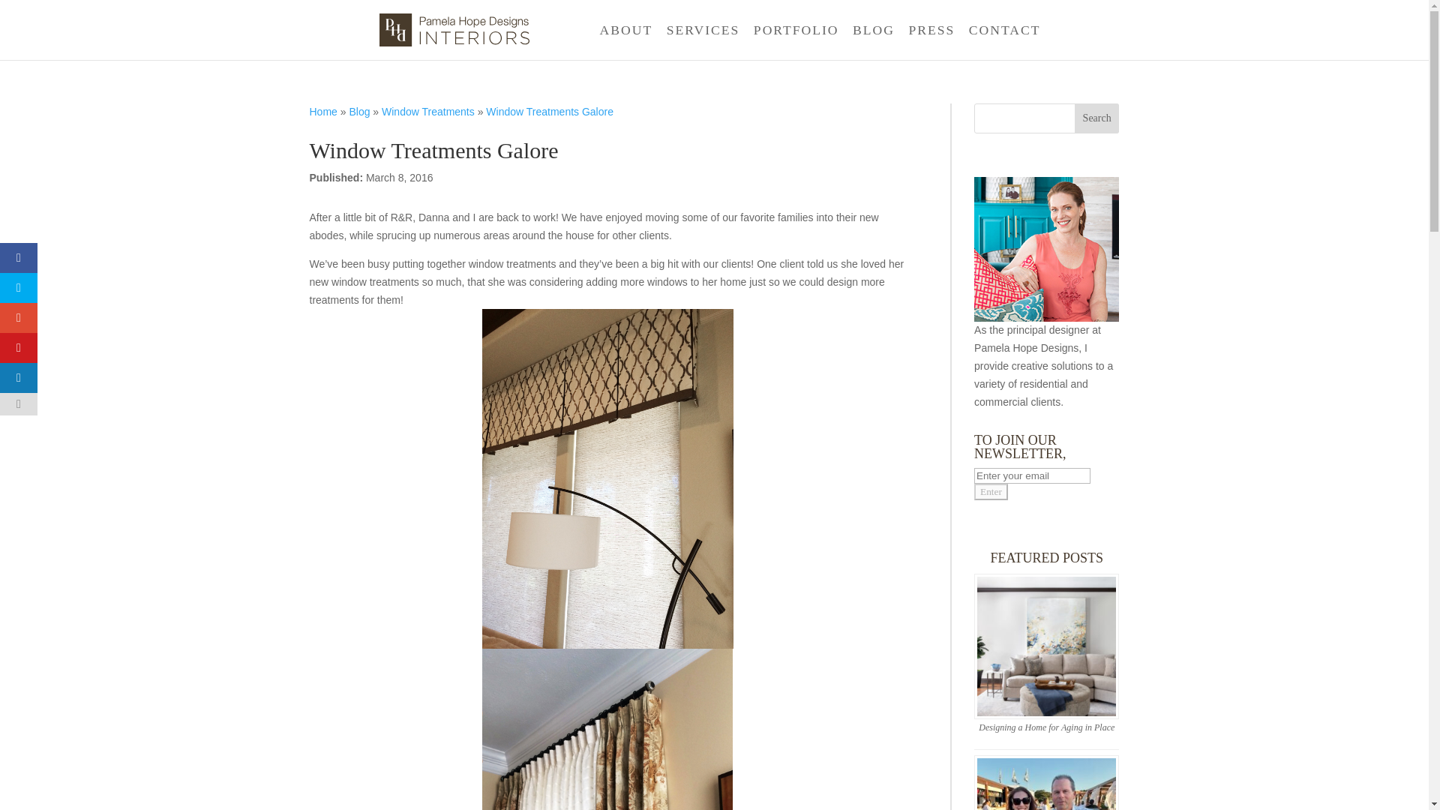  What do you see at coordinates (1096, 118) in the screenshot?
I see `Search` at bounding box center [1096, 118].